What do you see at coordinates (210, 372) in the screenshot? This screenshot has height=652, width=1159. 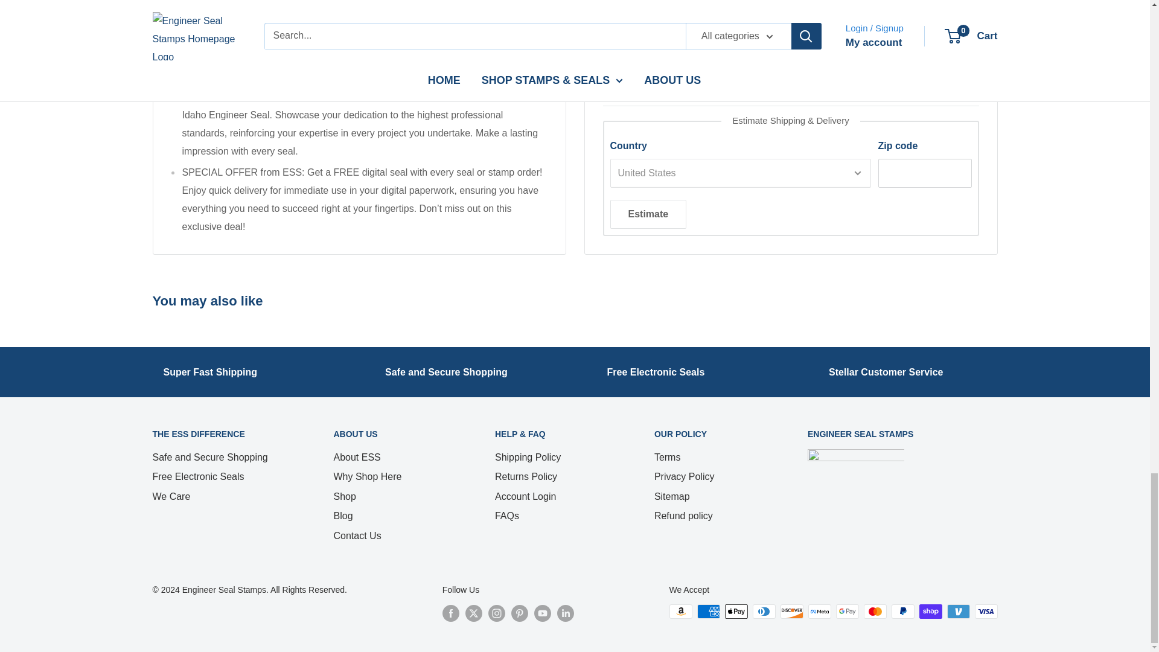 I see `Super-Fast Shipping` at bounding box center [210, 372].